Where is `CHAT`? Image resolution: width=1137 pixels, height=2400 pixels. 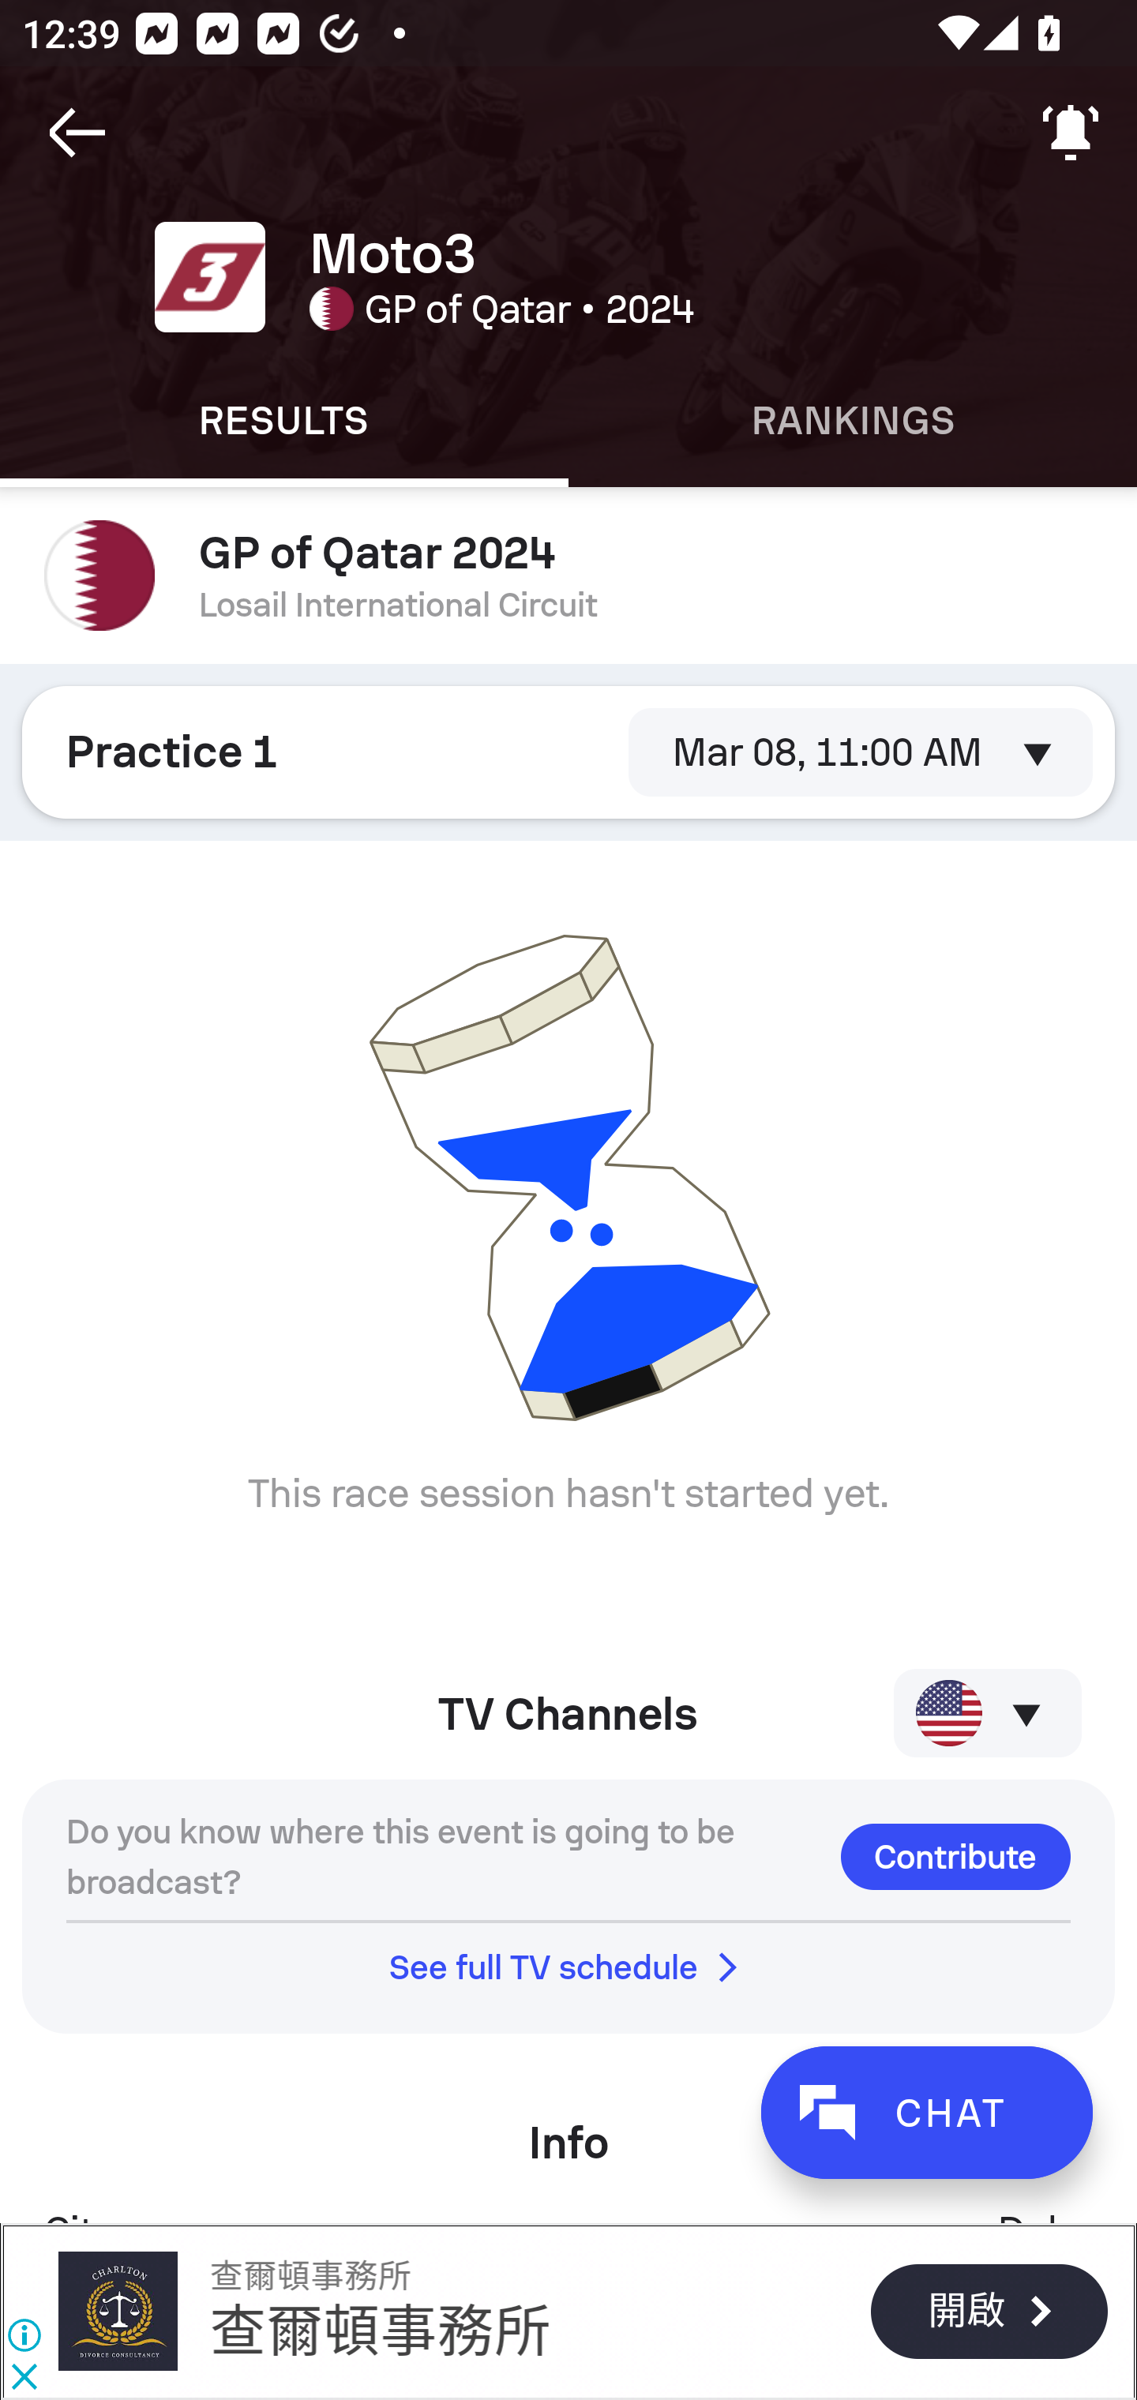
CHAT is located at coordinates (926, 2113).